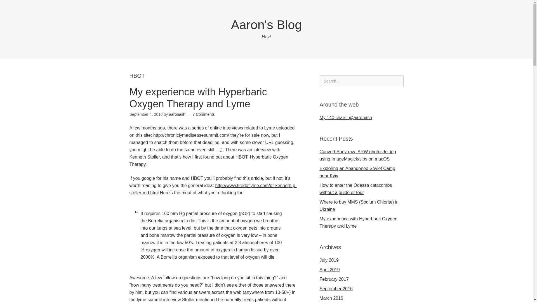  Describe the element at coordinates (334, 279) in the screenshot. I see `February 2017` at that location.